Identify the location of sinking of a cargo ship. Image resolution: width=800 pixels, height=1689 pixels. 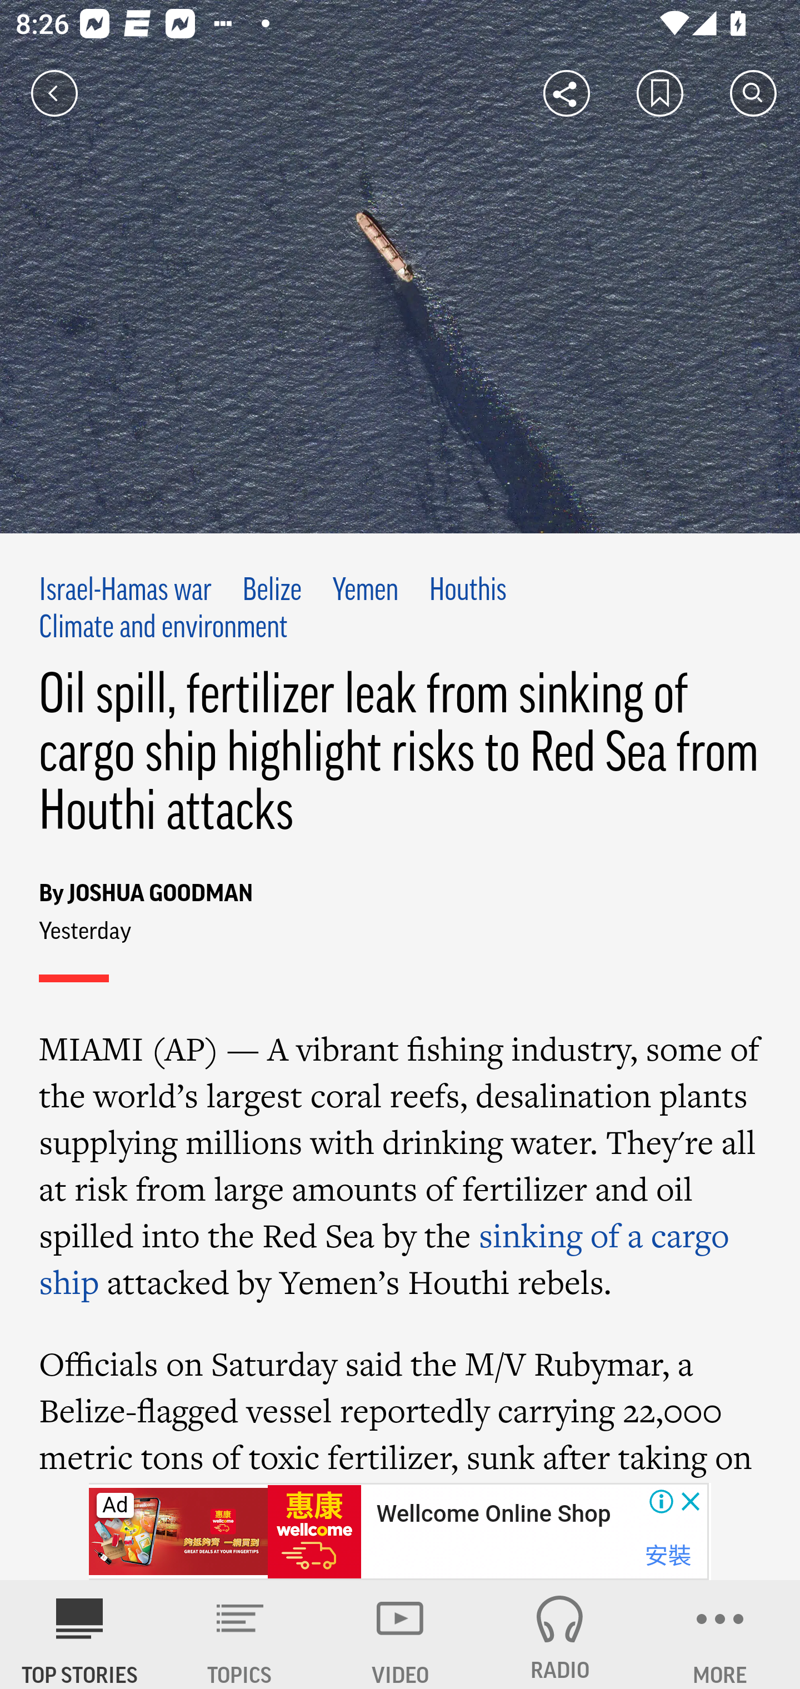
(385, 1258).